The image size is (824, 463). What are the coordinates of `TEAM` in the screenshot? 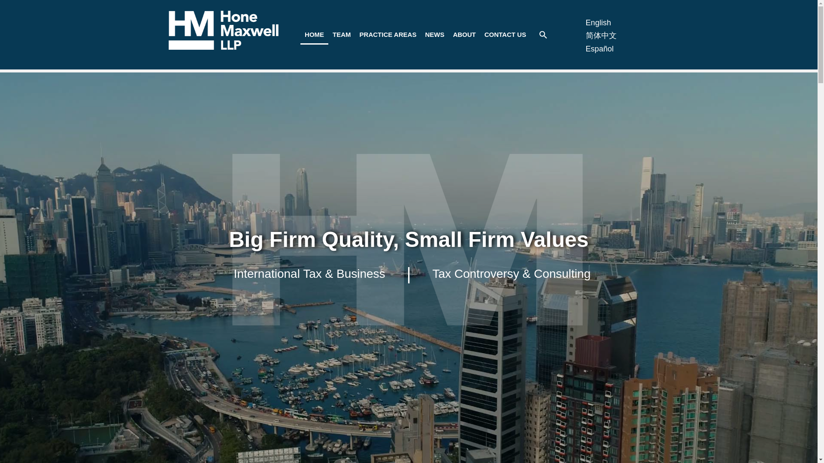 It's located at (342, 34).